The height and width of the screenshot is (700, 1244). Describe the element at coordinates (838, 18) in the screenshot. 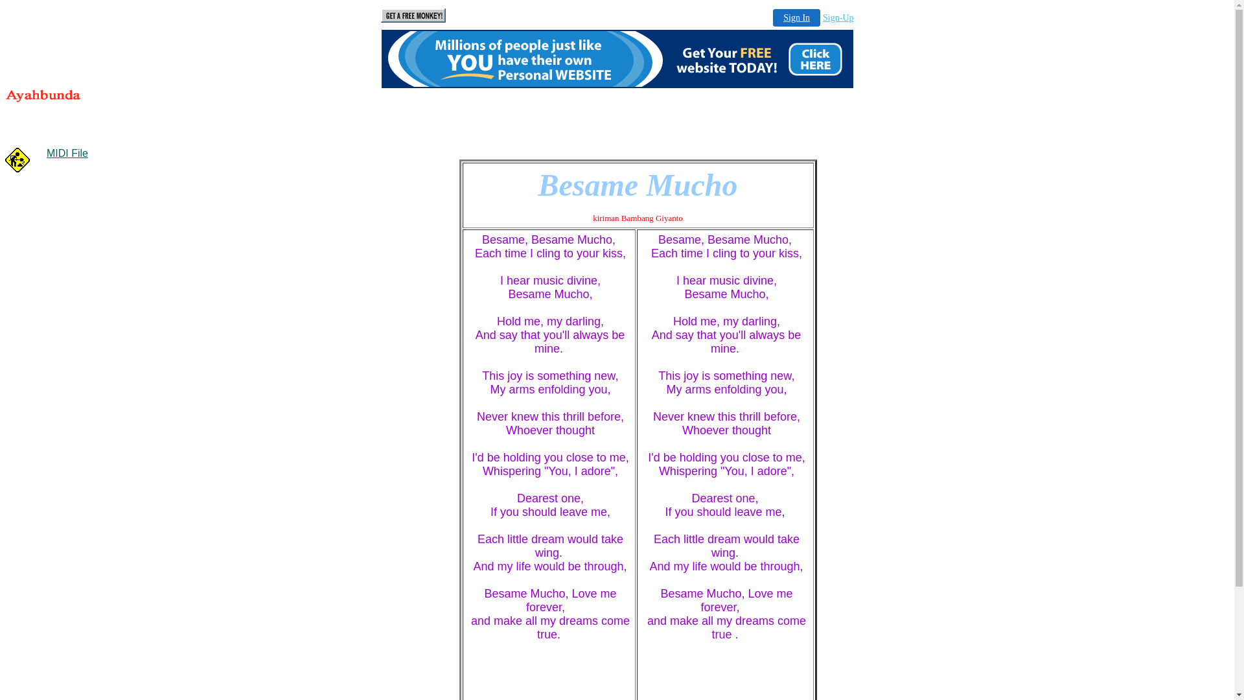

I see `Sign-Up` at that location.